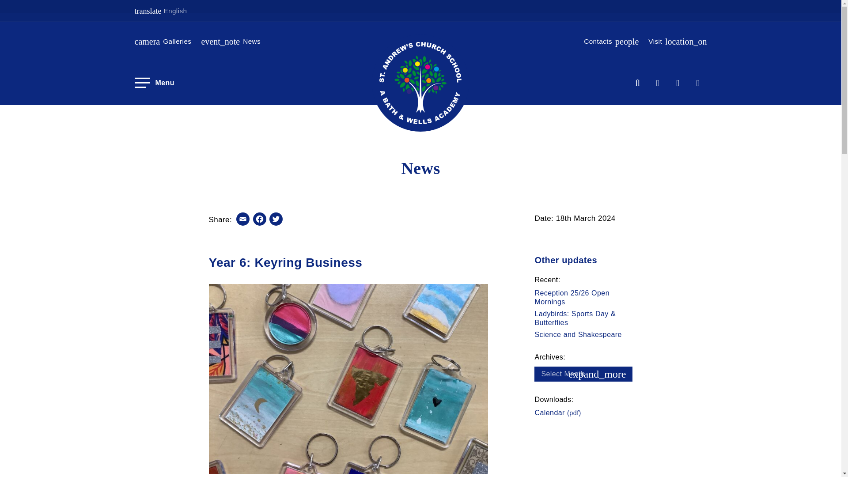 This screenshot has width=848, height=477. What do you see at coordinates (276, 220) in the screenshot?
I see `Email` at bounding box center [276, 220].